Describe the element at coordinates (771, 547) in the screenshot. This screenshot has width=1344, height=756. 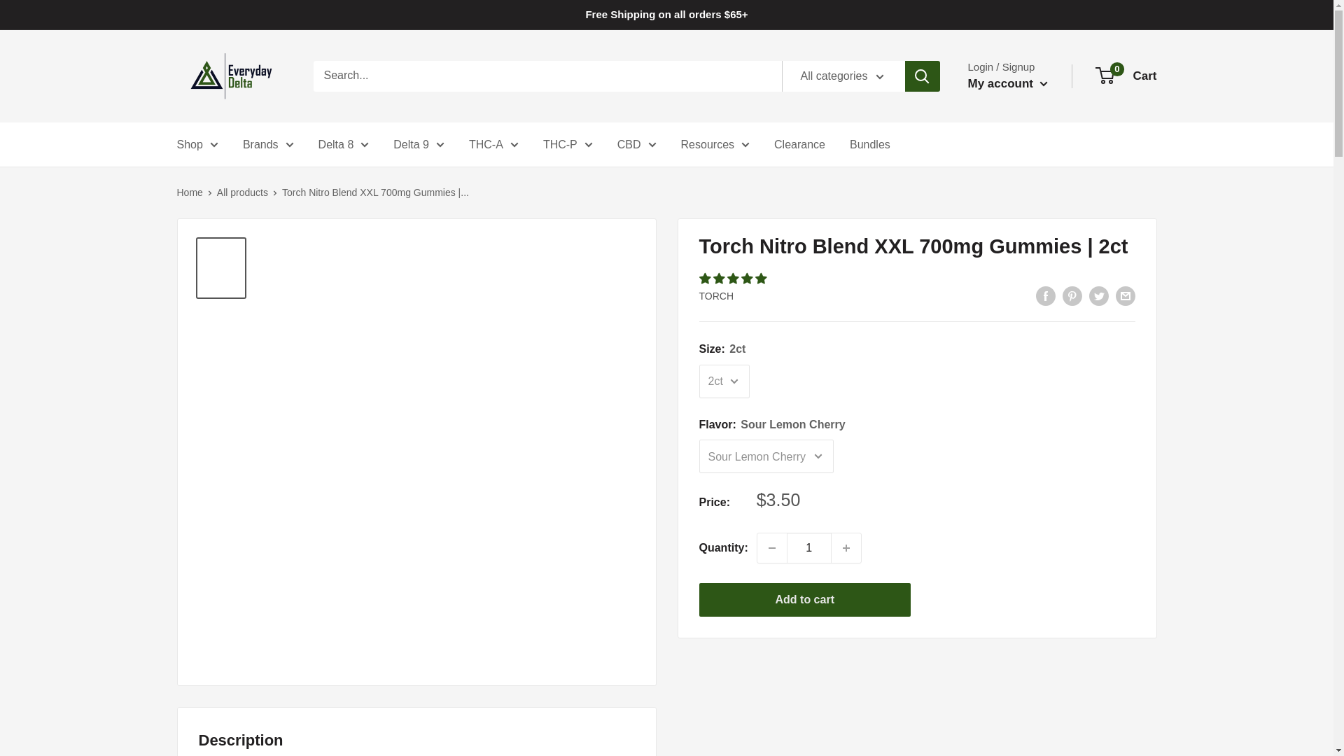
I see `Decrease quantity by 1` at that location.